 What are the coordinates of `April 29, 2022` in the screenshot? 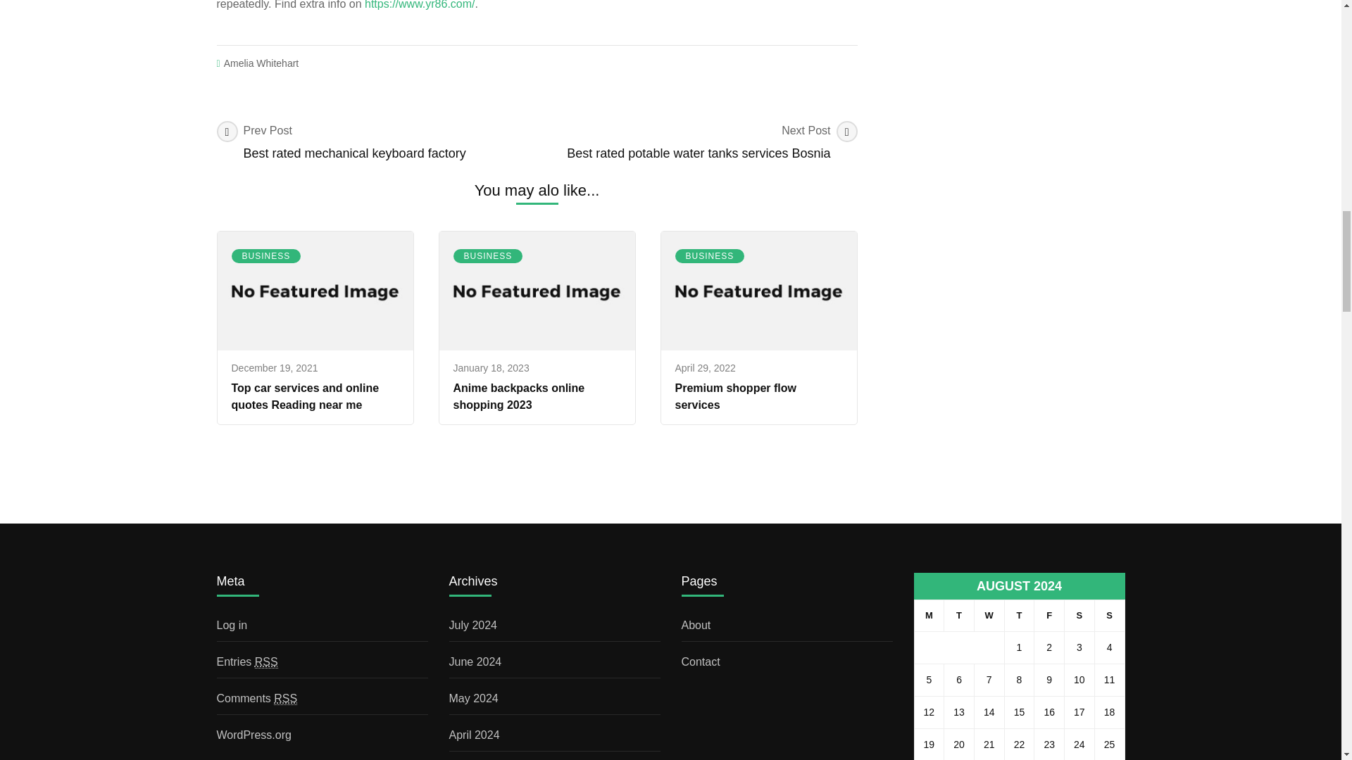 It's located at (1109, 616).